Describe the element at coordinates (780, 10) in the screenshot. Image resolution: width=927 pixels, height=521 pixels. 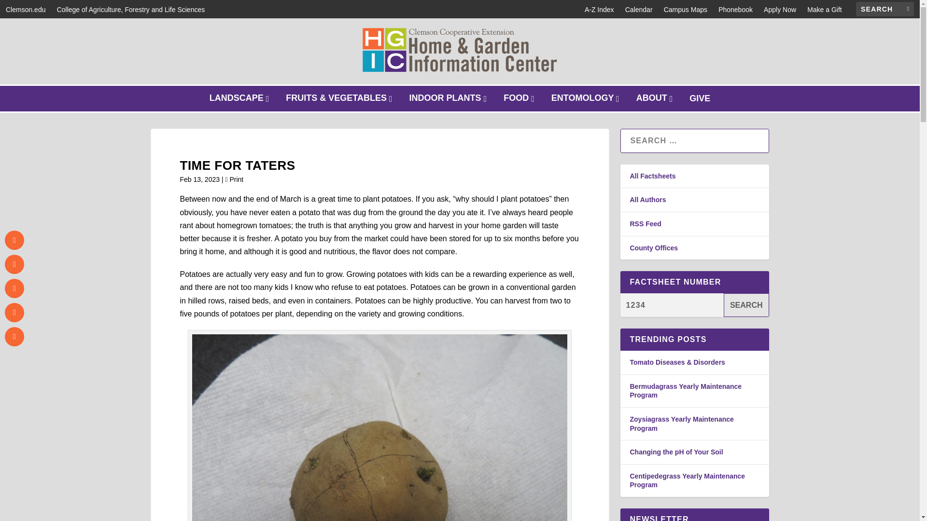
I see `Campus Maps` at that location.